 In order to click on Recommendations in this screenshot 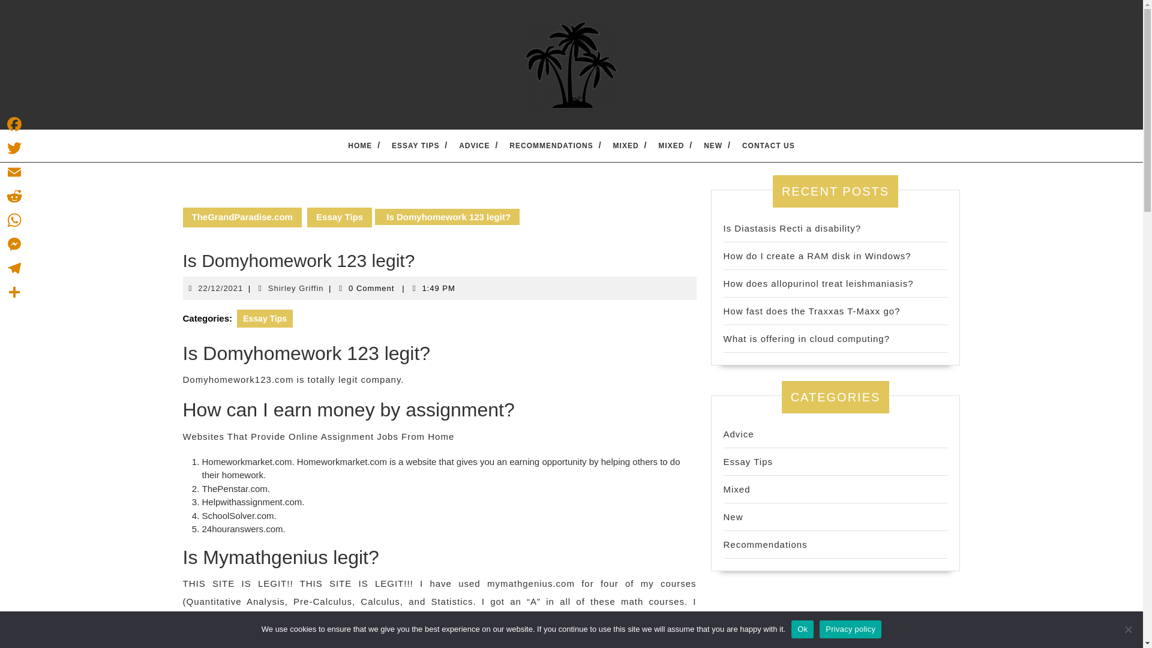, I will do `click(765, 544)`.